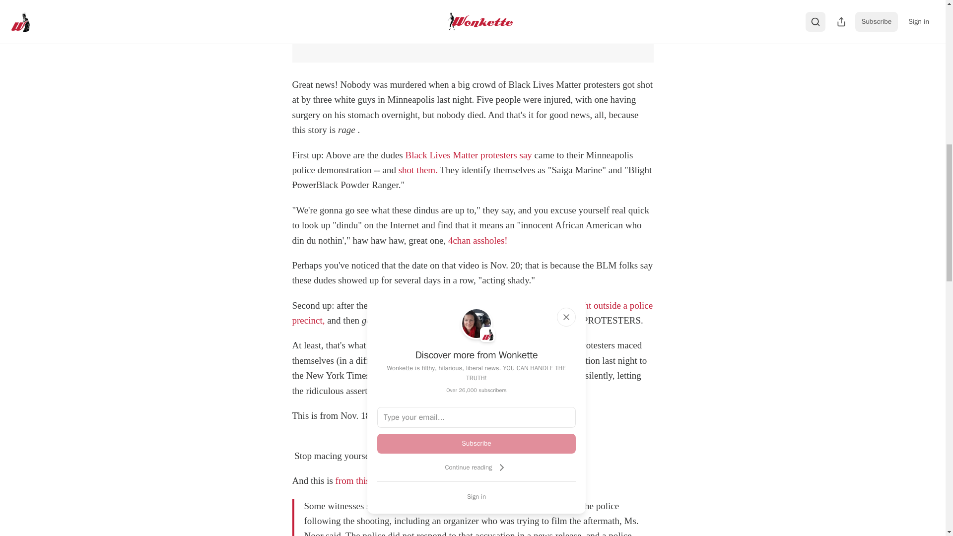 This screenshot has width=953, height=536. Describe the element at coordinates (418, 170) in the screenshot. I see `shot them.` at that location.